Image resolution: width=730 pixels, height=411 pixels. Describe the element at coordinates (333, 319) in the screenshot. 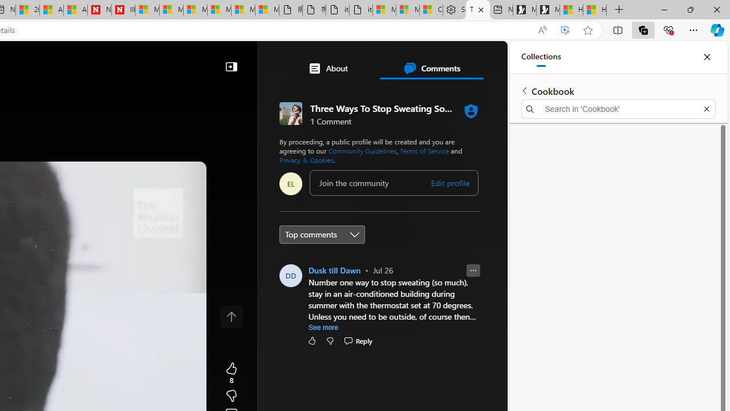

I see `Reuters` at that location.